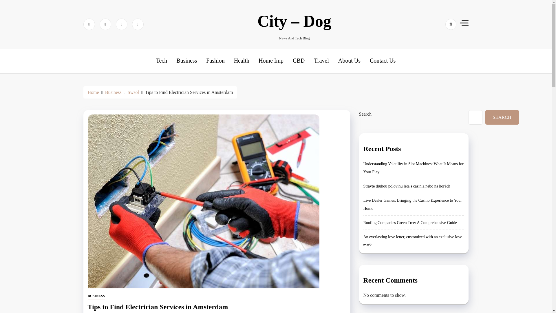 The image size is (556, 313). What do you see at coordinates (382, 61) in the screenshot?
I see `Contact Us` at bounding box center [382, 61].